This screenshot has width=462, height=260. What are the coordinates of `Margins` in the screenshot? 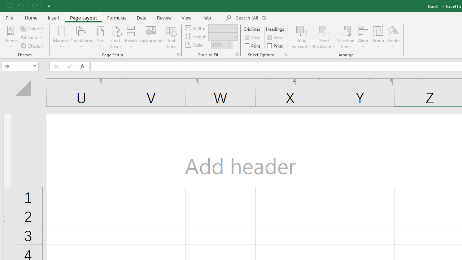 It's located at (61, 37).